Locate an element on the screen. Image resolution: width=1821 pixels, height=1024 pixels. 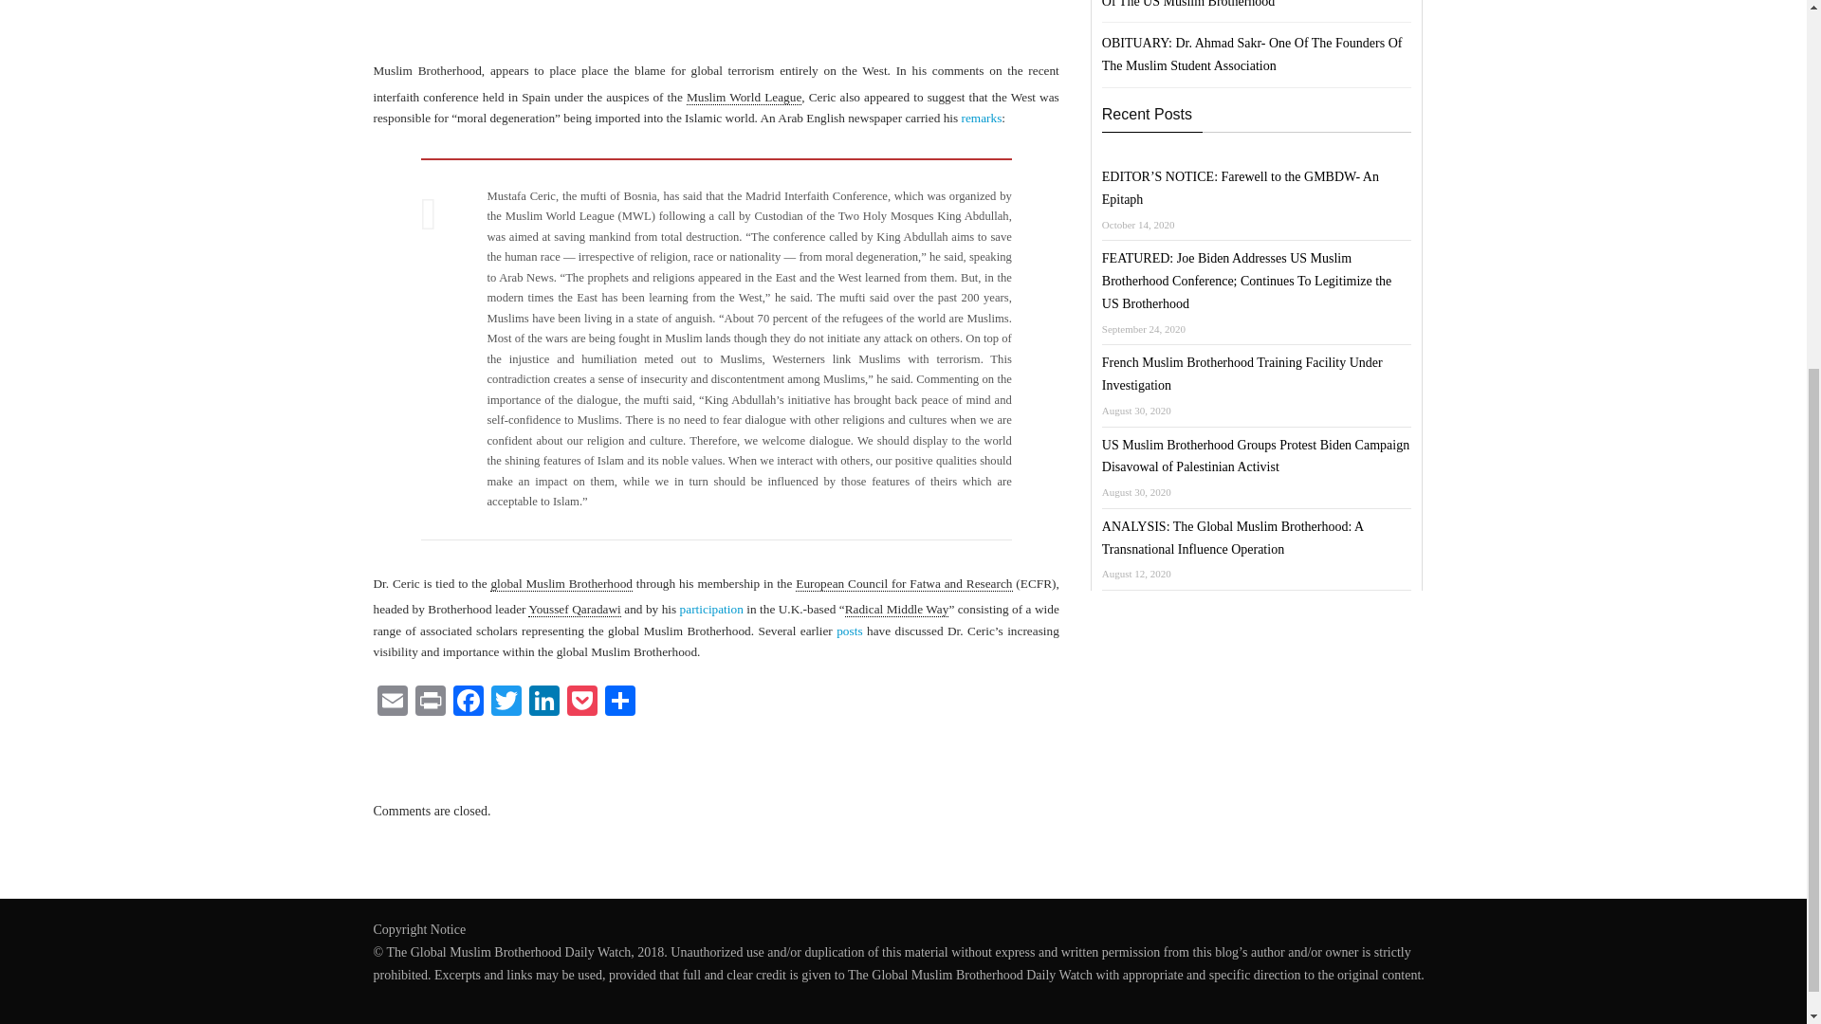
Pocket is located at coordinates (581, 703).